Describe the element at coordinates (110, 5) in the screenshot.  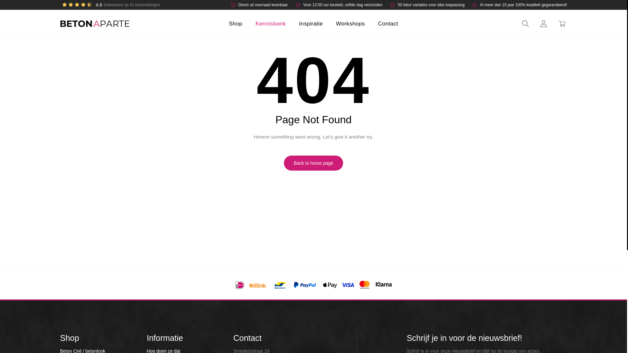
I see `Beton Aparte` at that location.